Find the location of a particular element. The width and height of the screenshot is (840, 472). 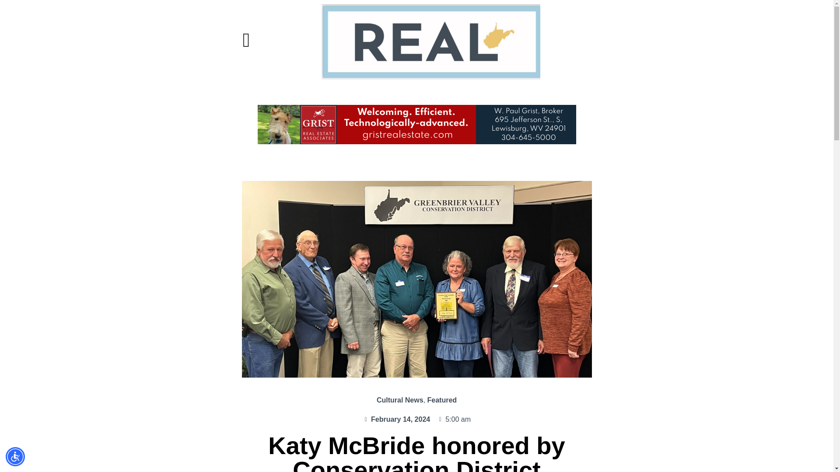

Accessibility Menu is located at coordinates (15, 456).